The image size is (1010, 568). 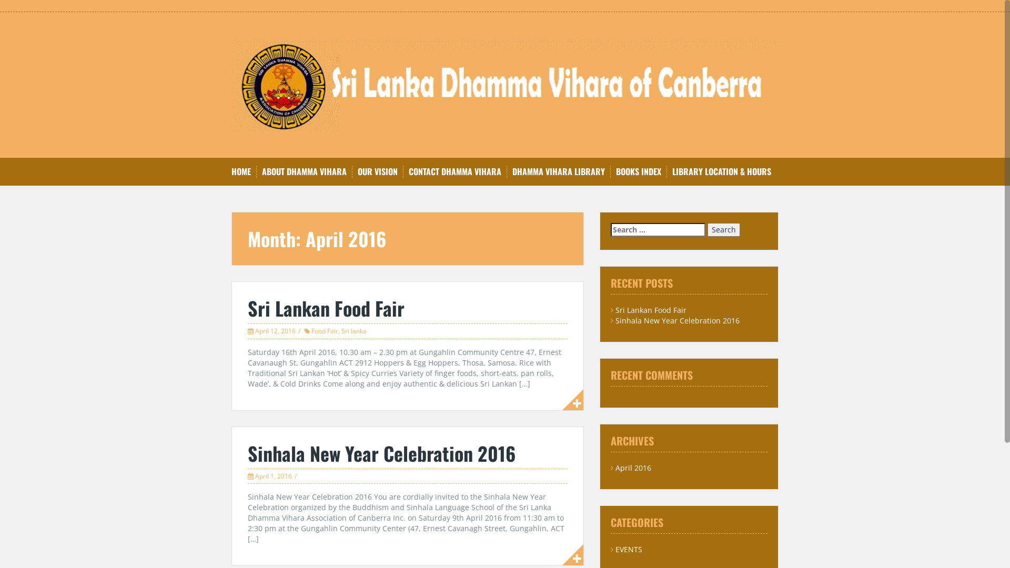 What do you see at coordinates (639, 171) in the screenshot?
I see `BOOKS INDEX` at bounding box center [639, 171].